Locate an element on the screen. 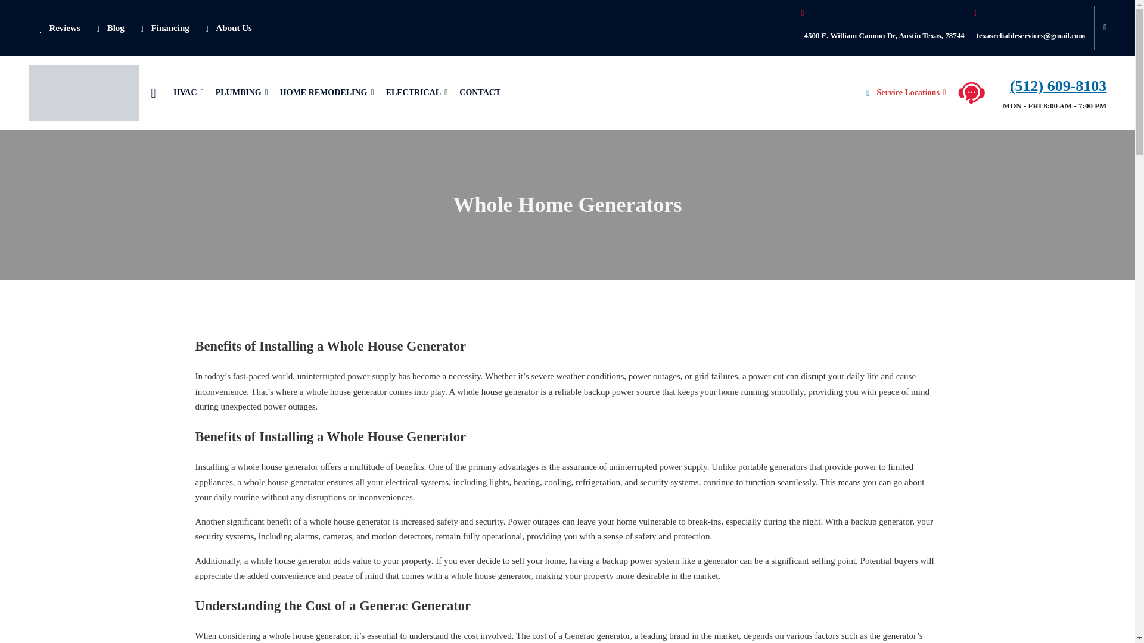 The height and width of the screenshot is (643, 1144). HVAC is located at coordinates (188, 93).